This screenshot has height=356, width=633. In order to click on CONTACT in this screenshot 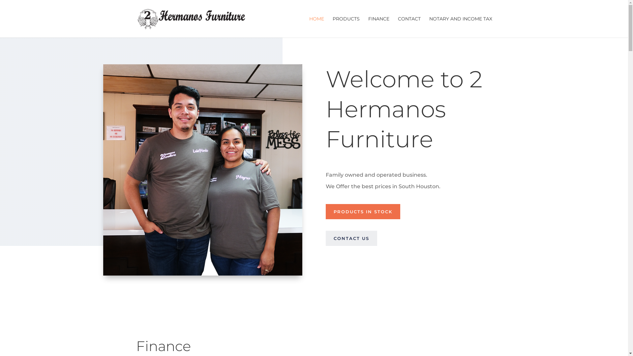, I will do `click(409, 27)`.